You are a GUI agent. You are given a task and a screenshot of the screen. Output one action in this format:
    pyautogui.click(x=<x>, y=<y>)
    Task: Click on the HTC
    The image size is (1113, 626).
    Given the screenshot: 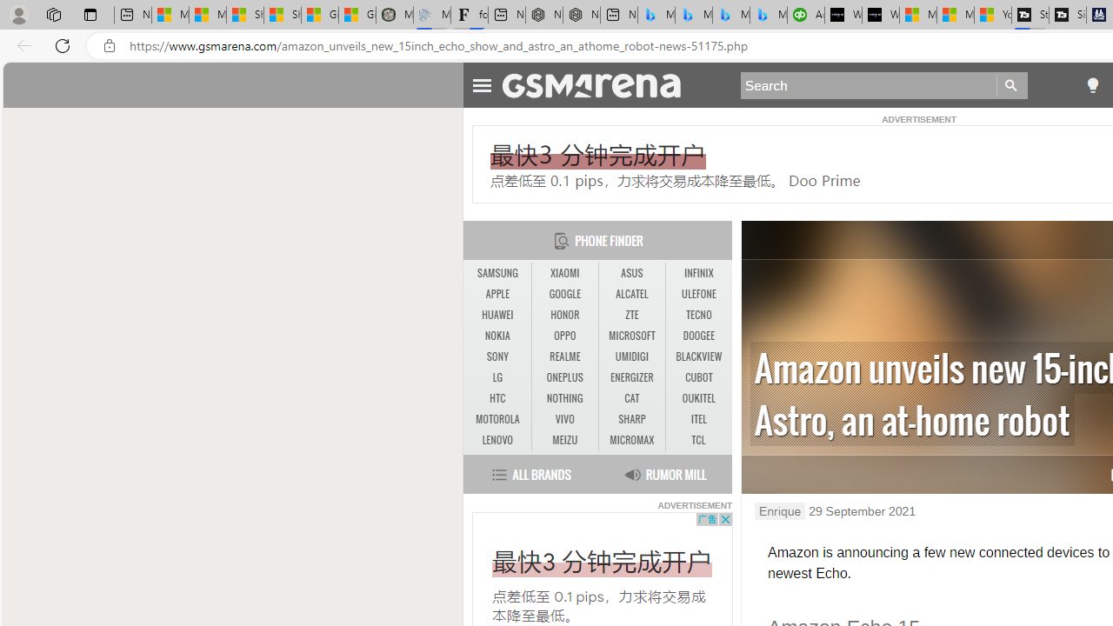 What is the action you would take?
    pyautogui.click(x=497, y=398)
    